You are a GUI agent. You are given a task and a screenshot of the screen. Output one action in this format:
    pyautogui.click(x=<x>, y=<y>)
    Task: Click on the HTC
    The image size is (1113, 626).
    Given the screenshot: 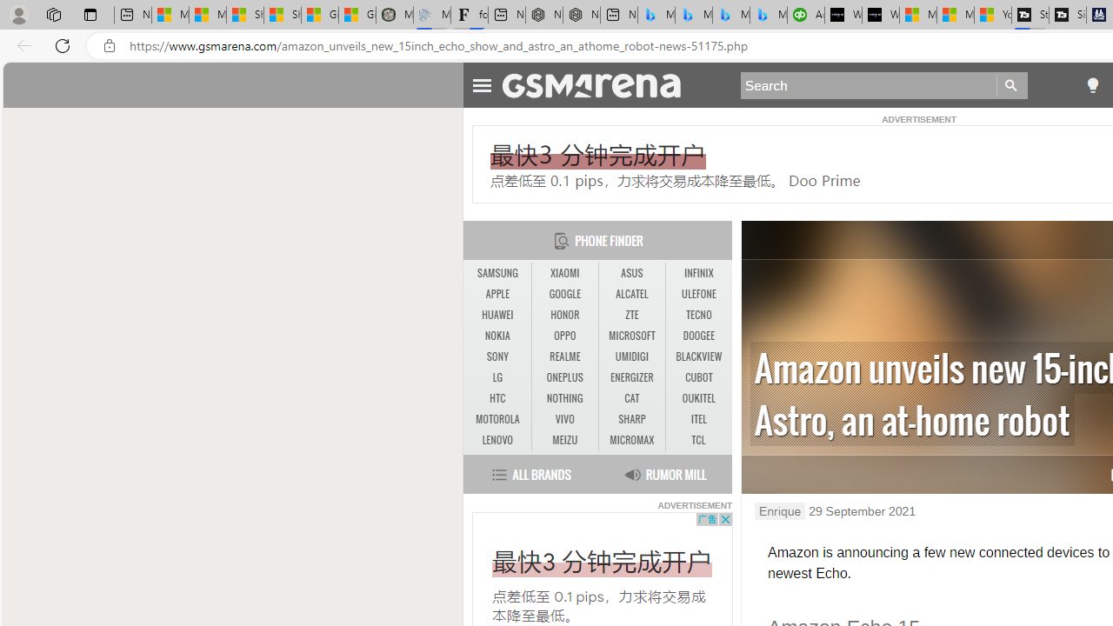 What is the action you would take?
    pyautogui.click(x=497, y=398)
    